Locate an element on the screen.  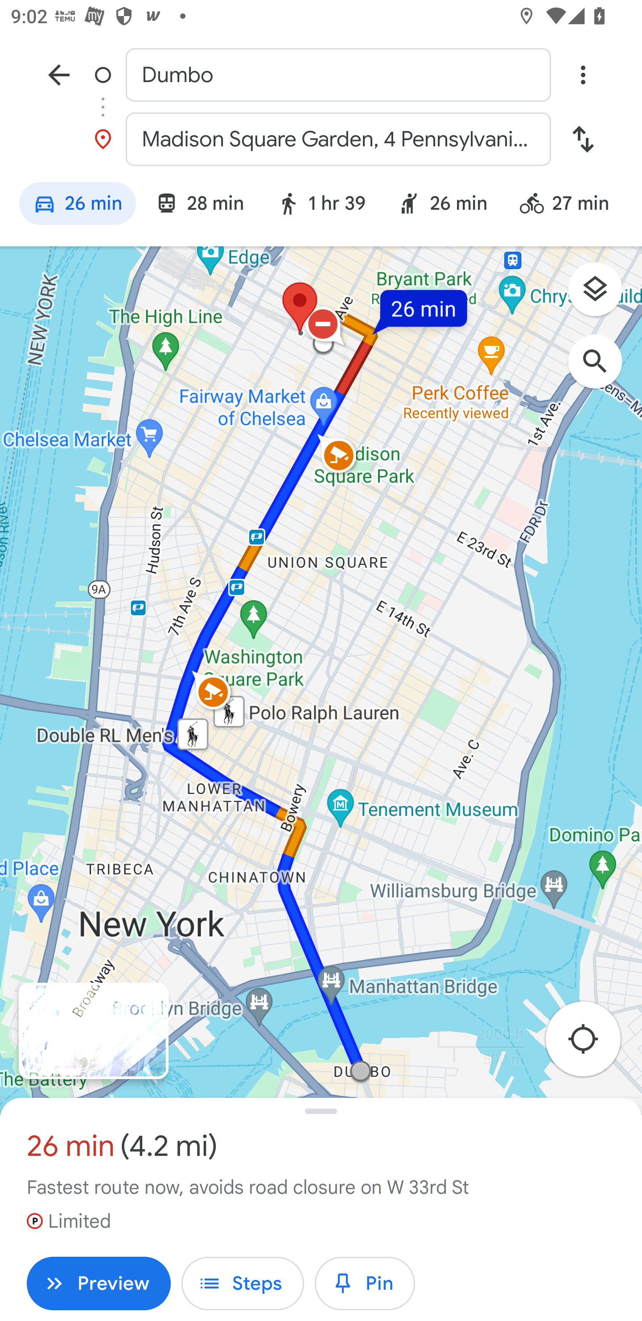
Walking mode: 1 hr 39 1 hr 39 is located at coordinates (321, 206).